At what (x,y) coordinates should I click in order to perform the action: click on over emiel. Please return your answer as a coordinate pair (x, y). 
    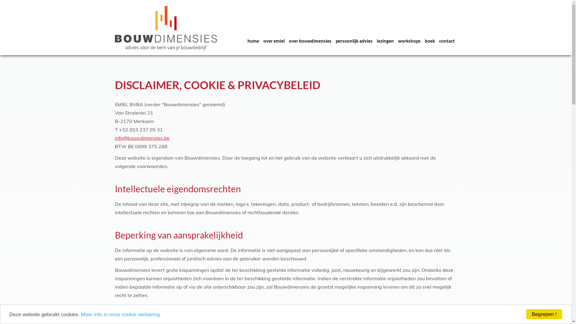
    Looking at the image, I should click on (274, 40).